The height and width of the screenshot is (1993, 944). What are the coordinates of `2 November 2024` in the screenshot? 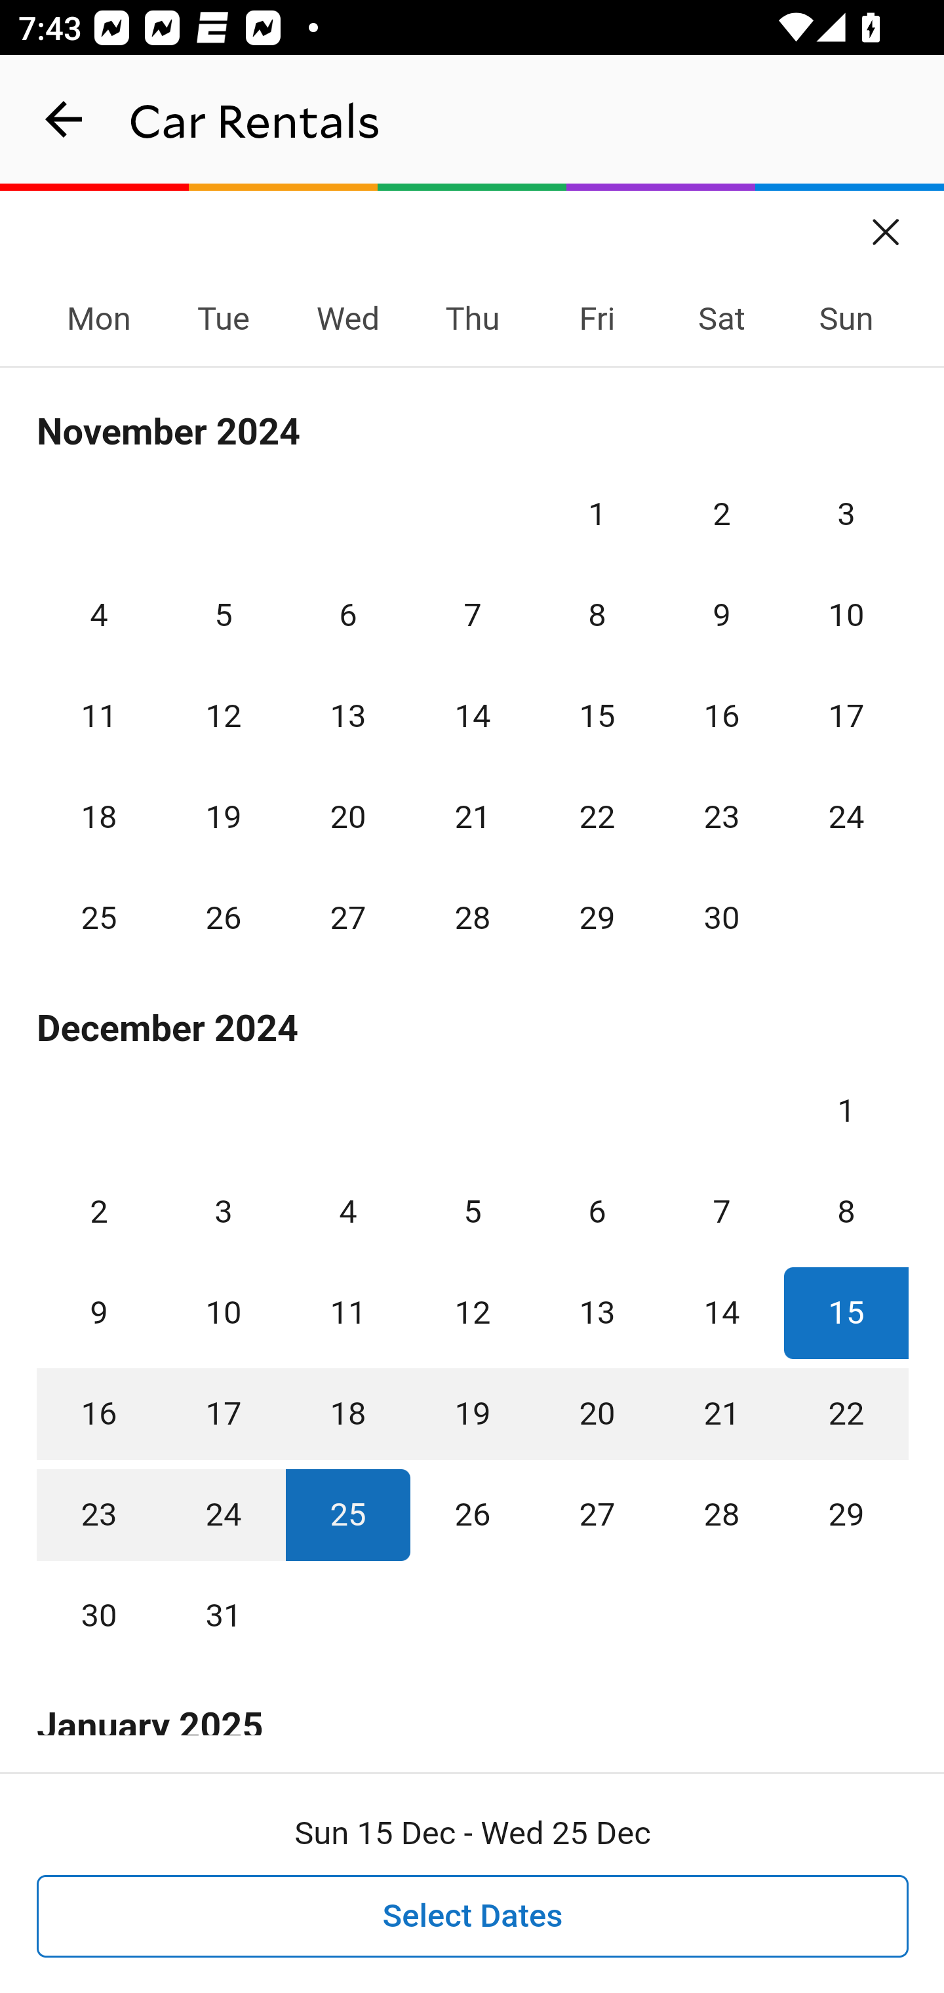 It's located at (721, 514).